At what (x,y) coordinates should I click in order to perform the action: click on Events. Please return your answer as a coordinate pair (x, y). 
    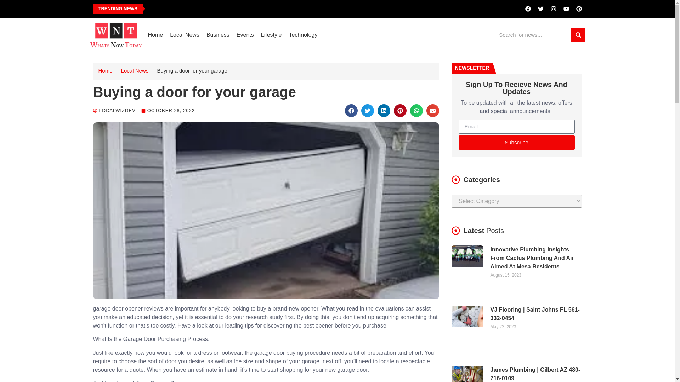
    Looking at the image, I should click on (245, 35).